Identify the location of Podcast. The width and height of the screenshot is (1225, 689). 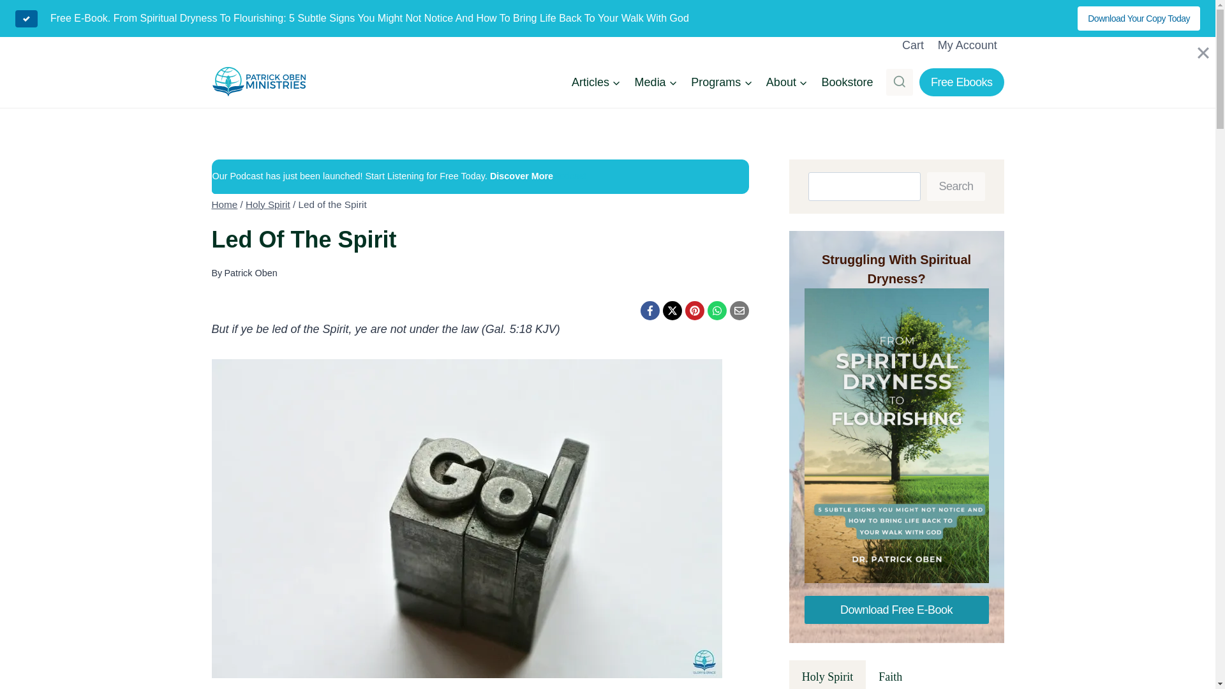
(570, 176).